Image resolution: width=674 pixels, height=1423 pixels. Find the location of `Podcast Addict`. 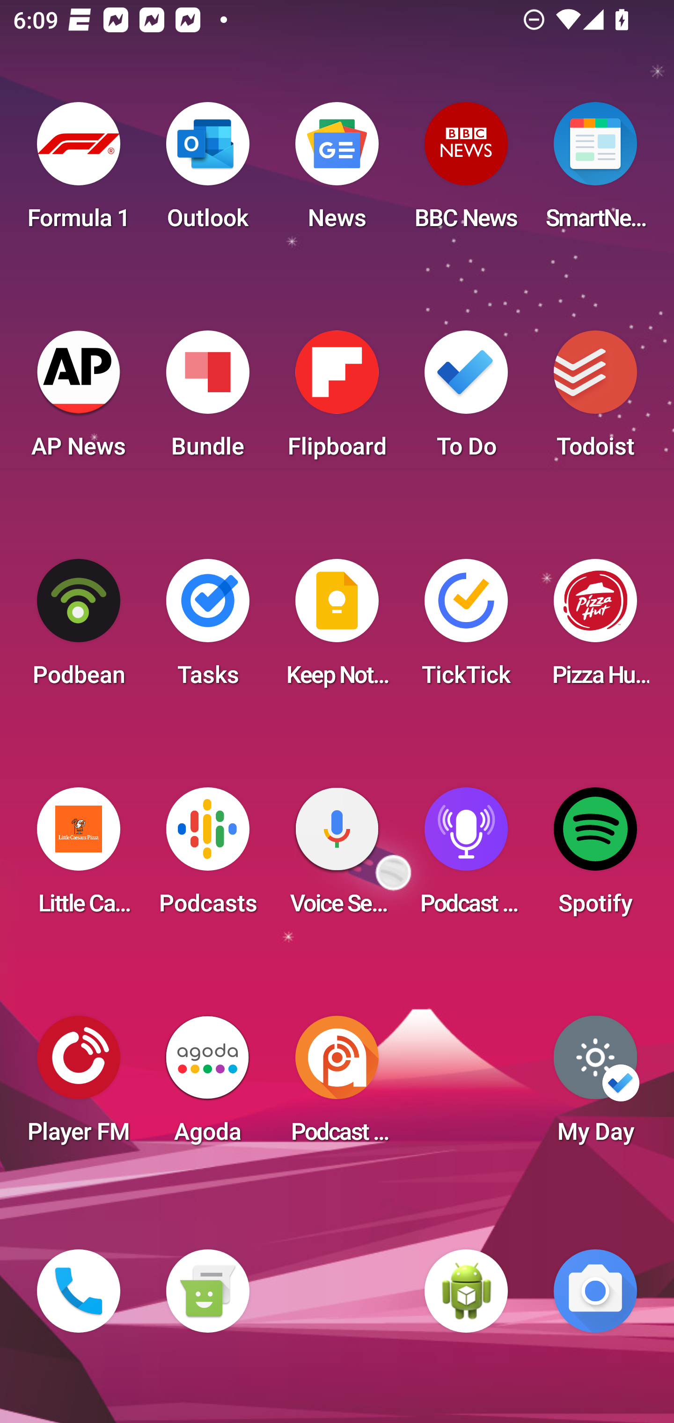

Podcast Addict is located at coordinates (337, 1085).